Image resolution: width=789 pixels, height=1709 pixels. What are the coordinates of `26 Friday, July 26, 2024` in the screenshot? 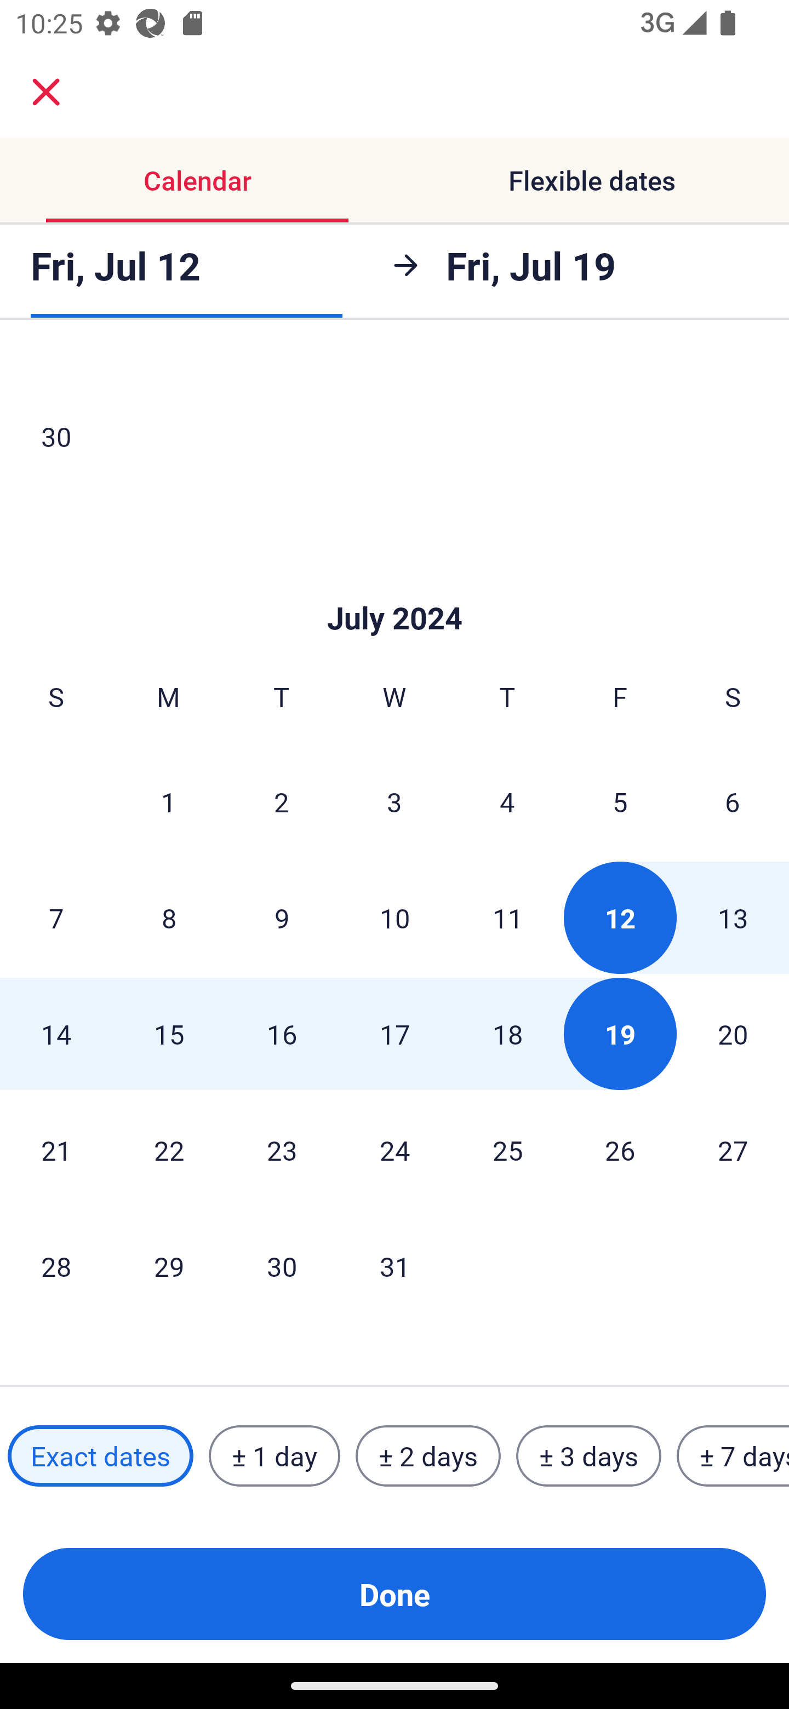 It's located at (620, 1150).